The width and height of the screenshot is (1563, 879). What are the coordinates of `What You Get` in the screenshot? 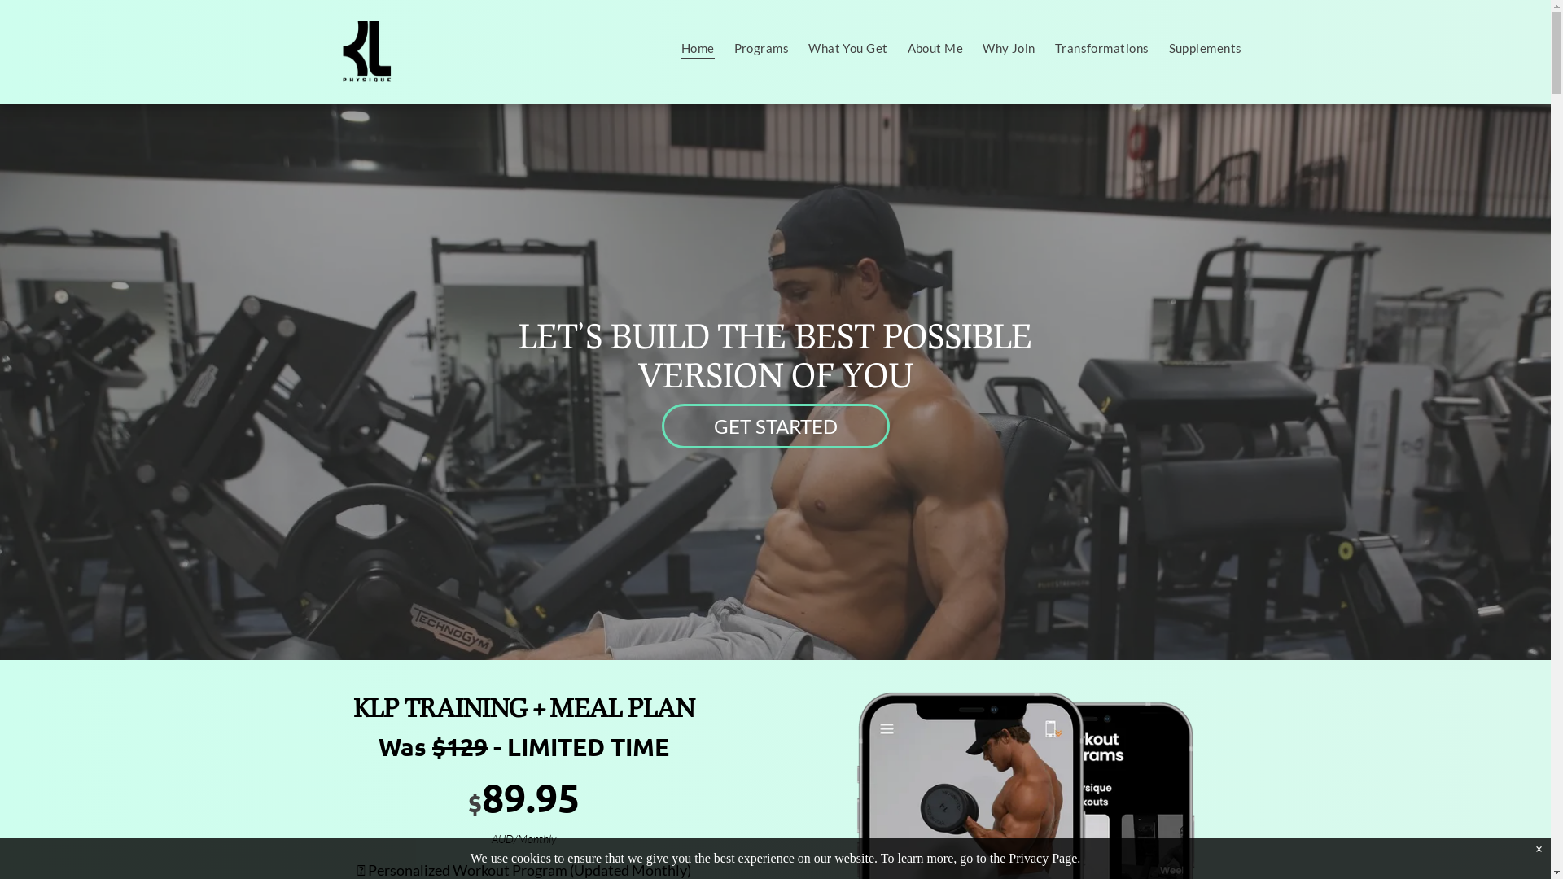 It's located at (848, 48).